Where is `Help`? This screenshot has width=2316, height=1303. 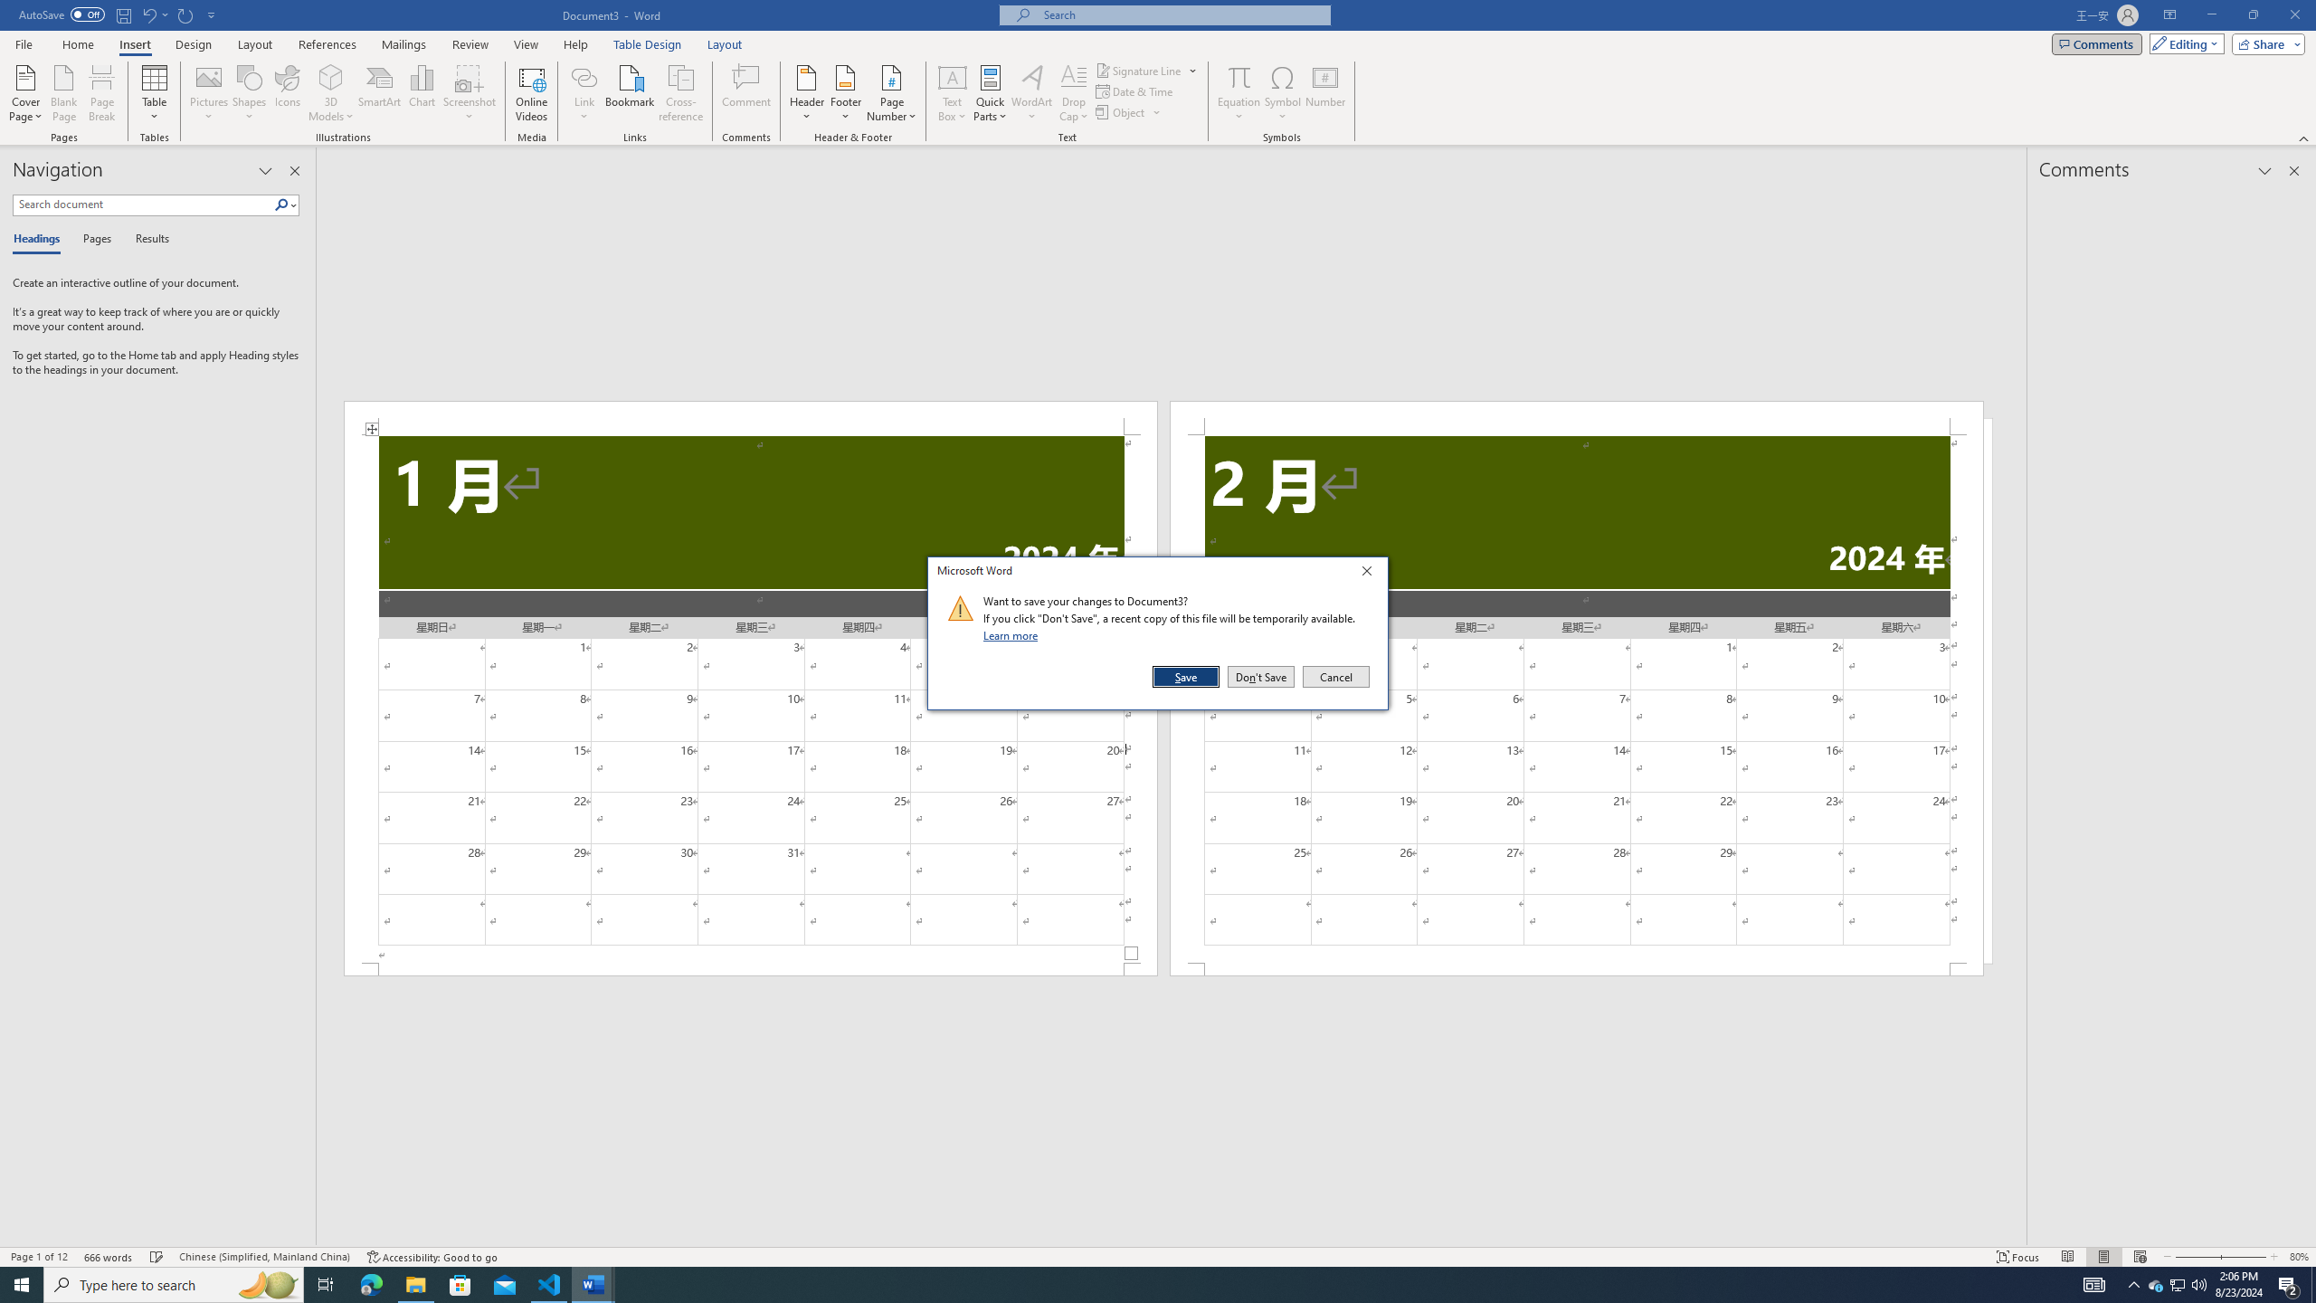
Help is located at coordinates (575, 44).